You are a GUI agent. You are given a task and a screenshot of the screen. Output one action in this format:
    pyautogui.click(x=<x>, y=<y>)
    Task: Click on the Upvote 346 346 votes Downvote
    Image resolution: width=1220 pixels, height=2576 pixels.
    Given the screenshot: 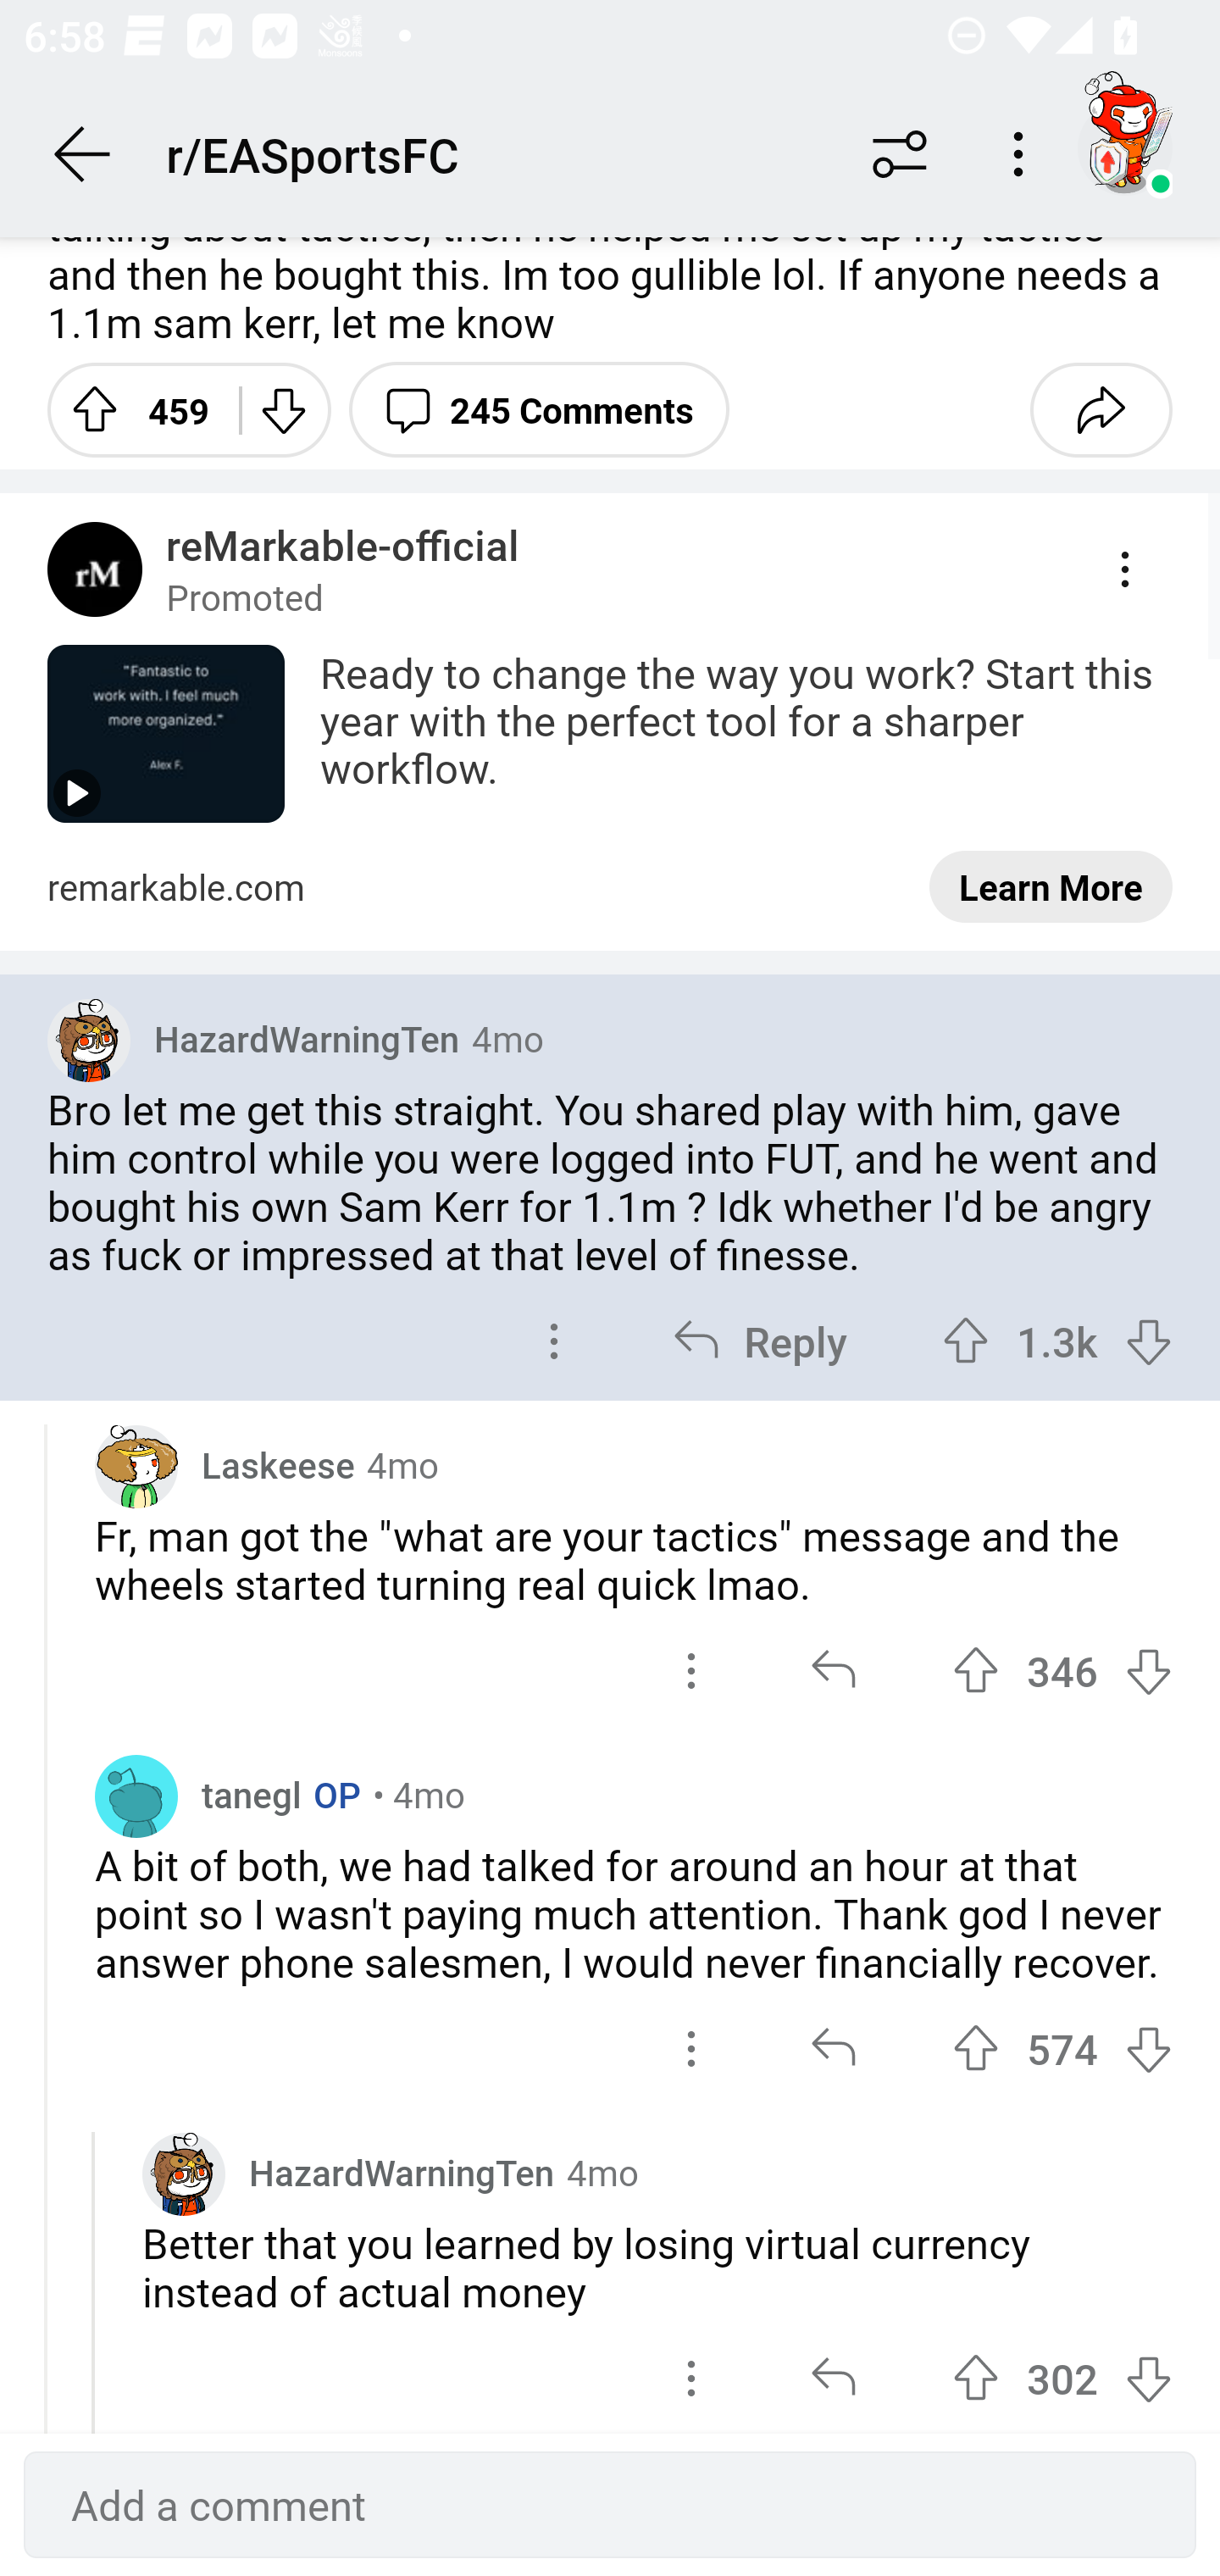 What is the action you would take?
    pyautogui.click(x=1062, y=1671)
    